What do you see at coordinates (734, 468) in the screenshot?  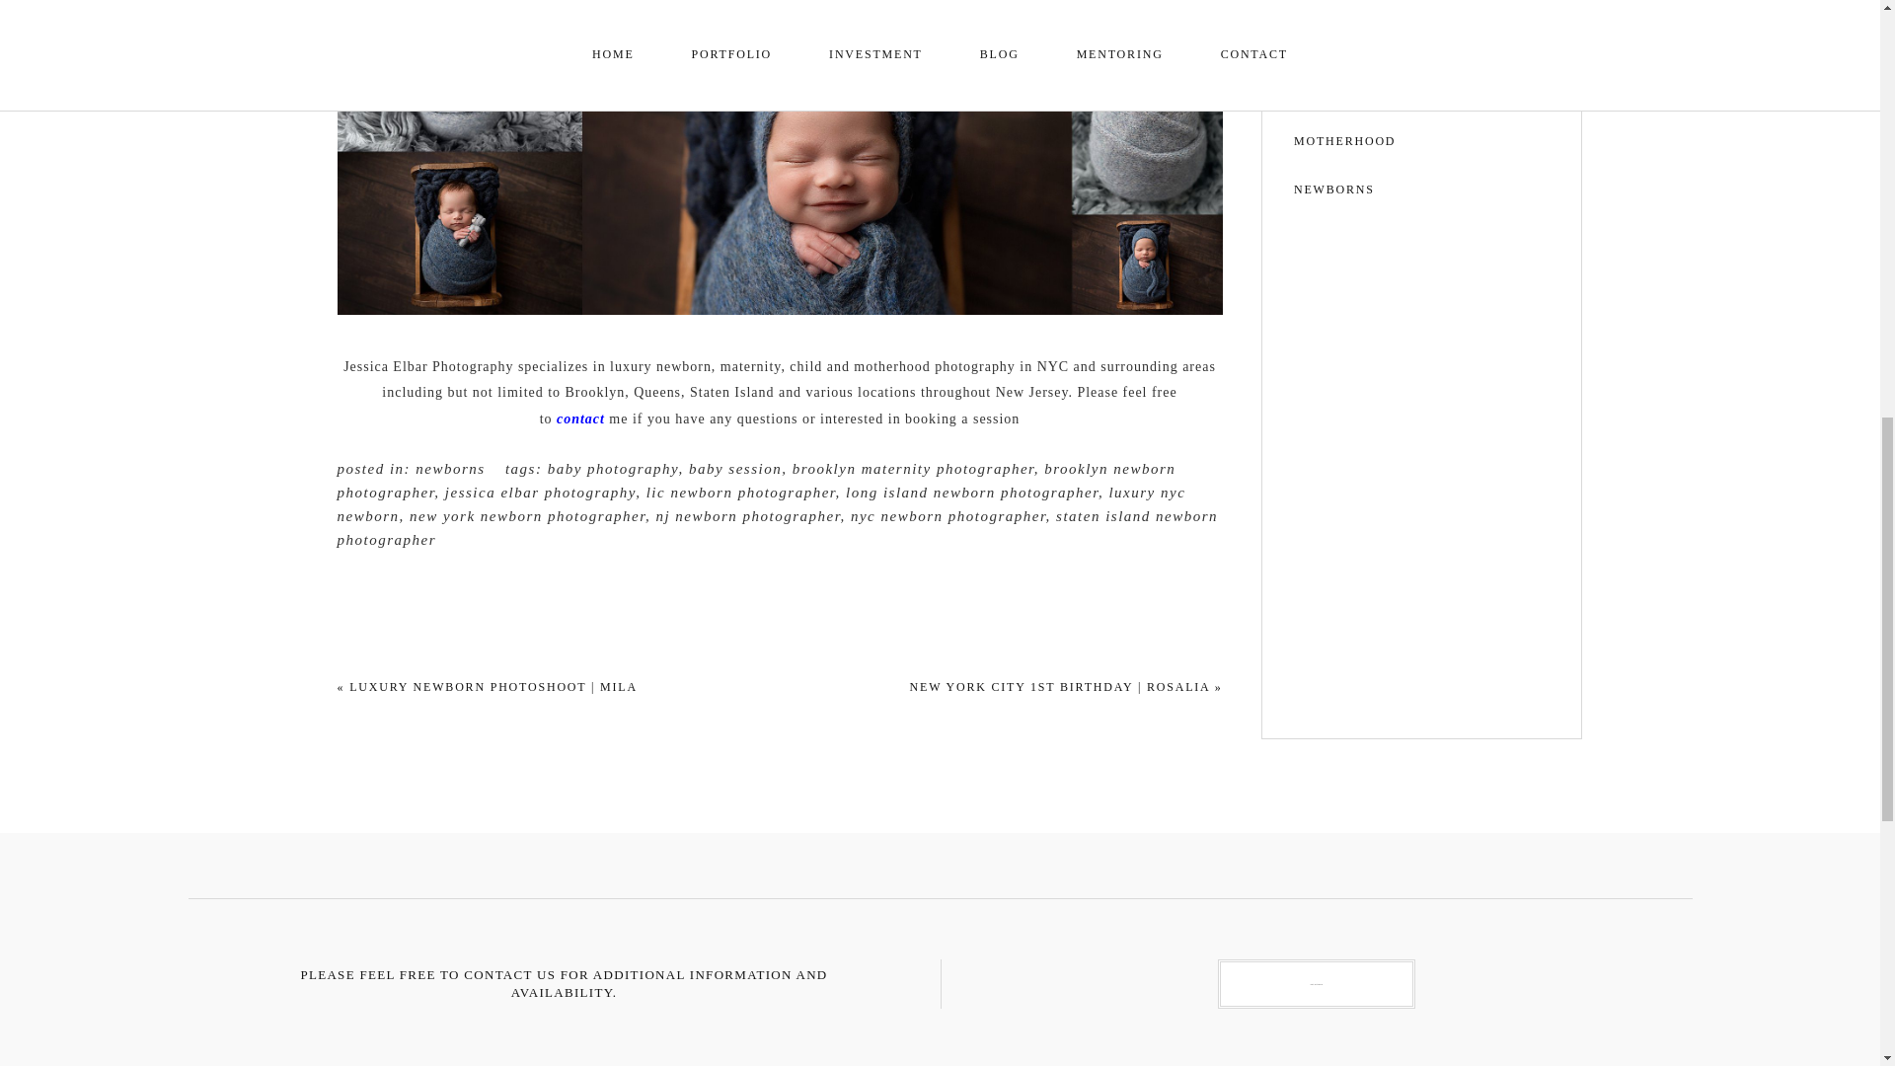 I see `baby session` at bounding box center [734, 468].